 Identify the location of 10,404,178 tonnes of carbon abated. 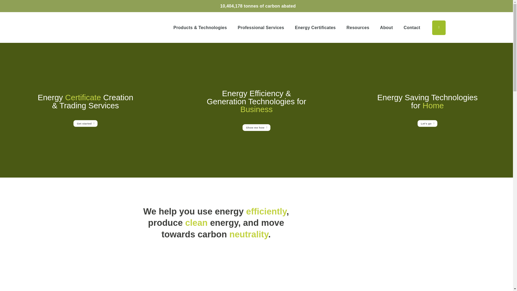
(258, 6).